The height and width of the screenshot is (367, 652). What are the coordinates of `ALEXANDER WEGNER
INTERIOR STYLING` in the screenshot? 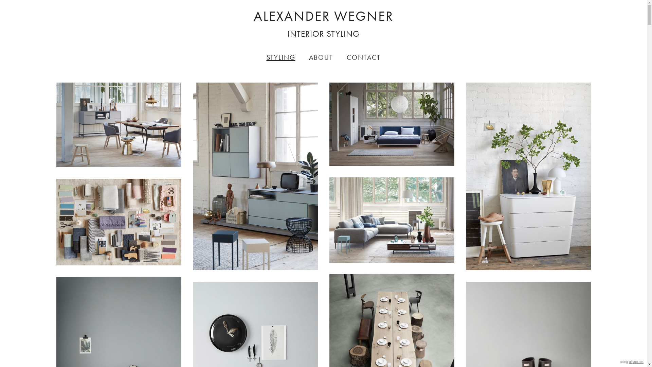 It's located at (324, 25).